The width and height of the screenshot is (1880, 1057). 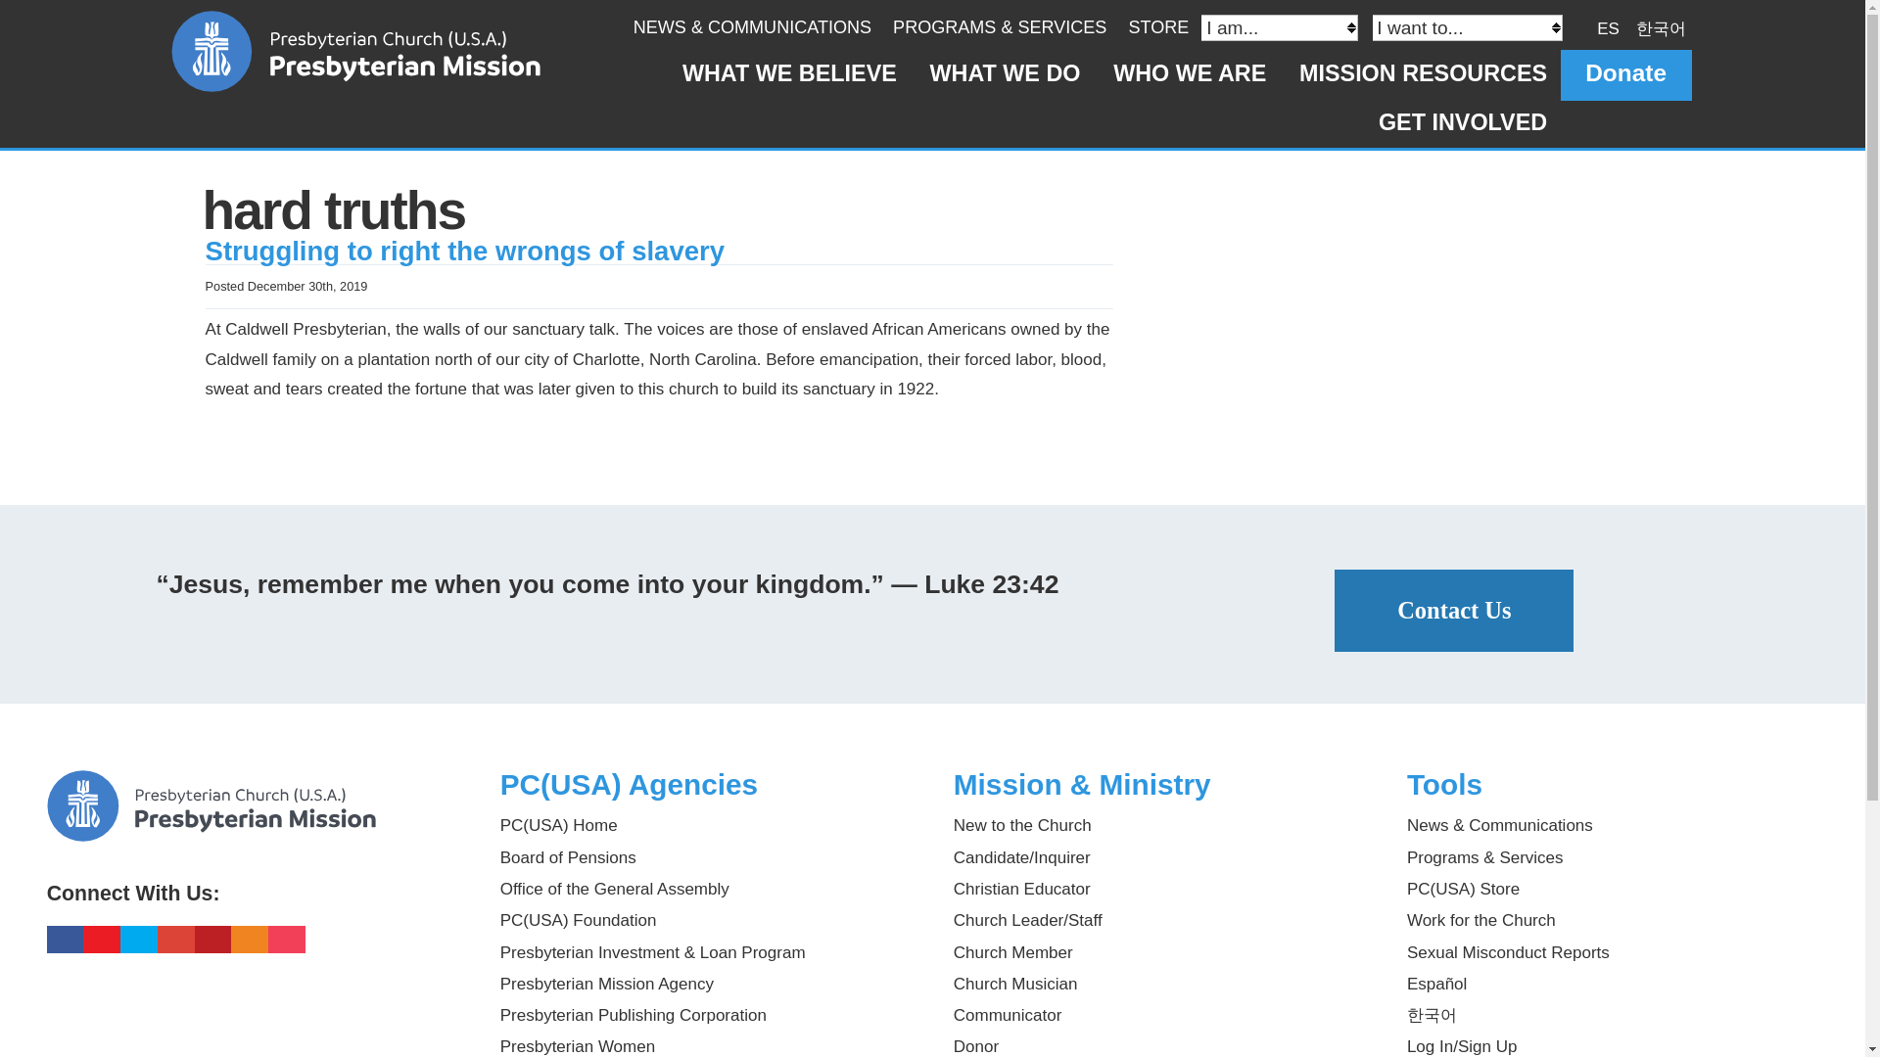 What do you see at coordinates (1157, 27) in the screenshot?
I see `STORE` at bounding box center [1157, 27].